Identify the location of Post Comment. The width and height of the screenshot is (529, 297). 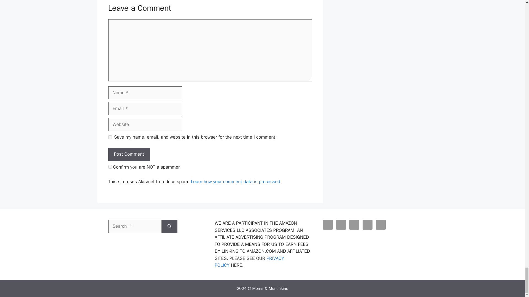
(129, 154).